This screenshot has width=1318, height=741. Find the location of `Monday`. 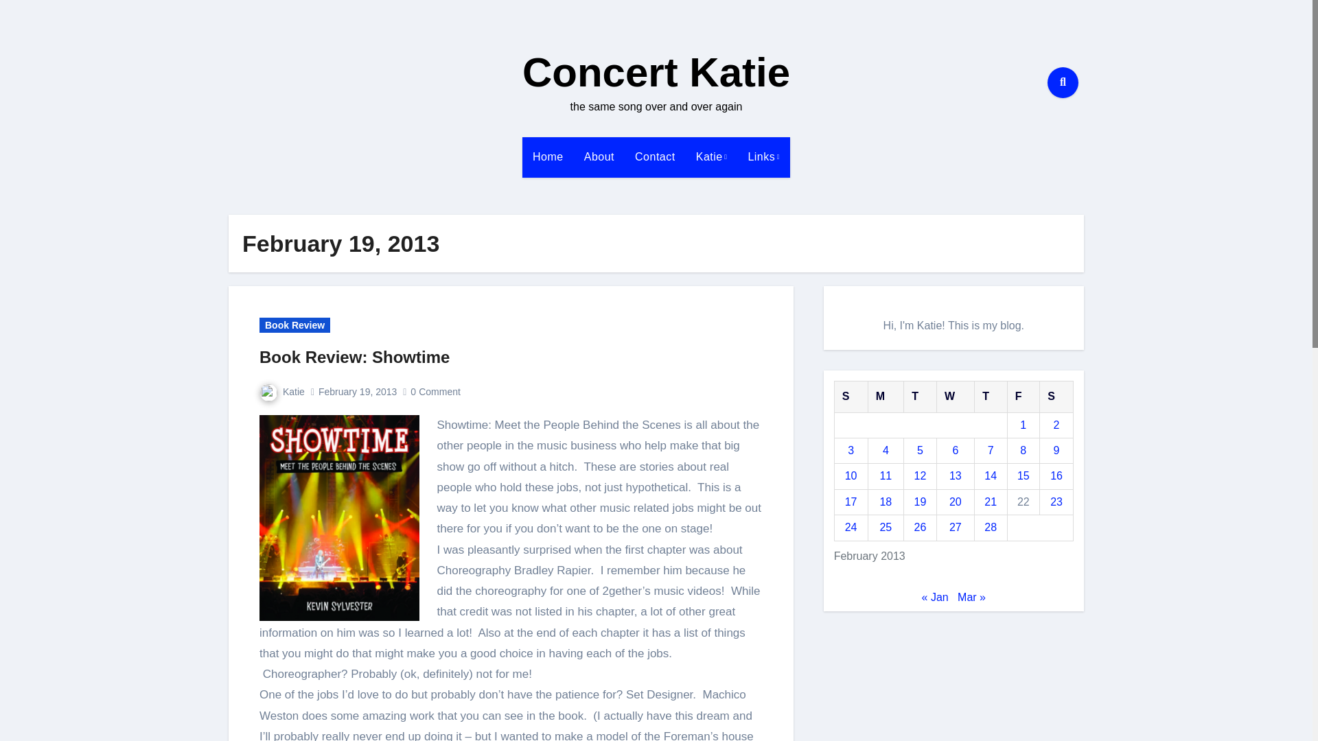

Monday is located at coordinates (886, 397).